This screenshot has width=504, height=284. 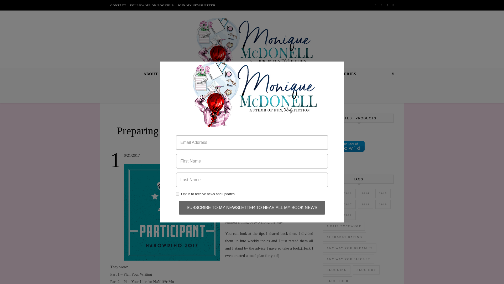 What do you see at coordinates (173, 74) in the screenshot?
I see `BLOG` at bounding box center [173, 74].